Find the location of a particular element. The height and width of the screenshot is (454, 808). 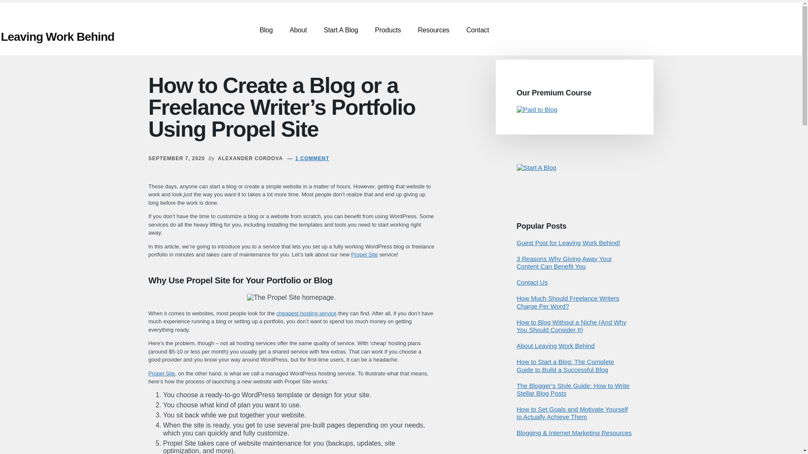

About Leaving Work Behind is located at coordinates (555, 346).